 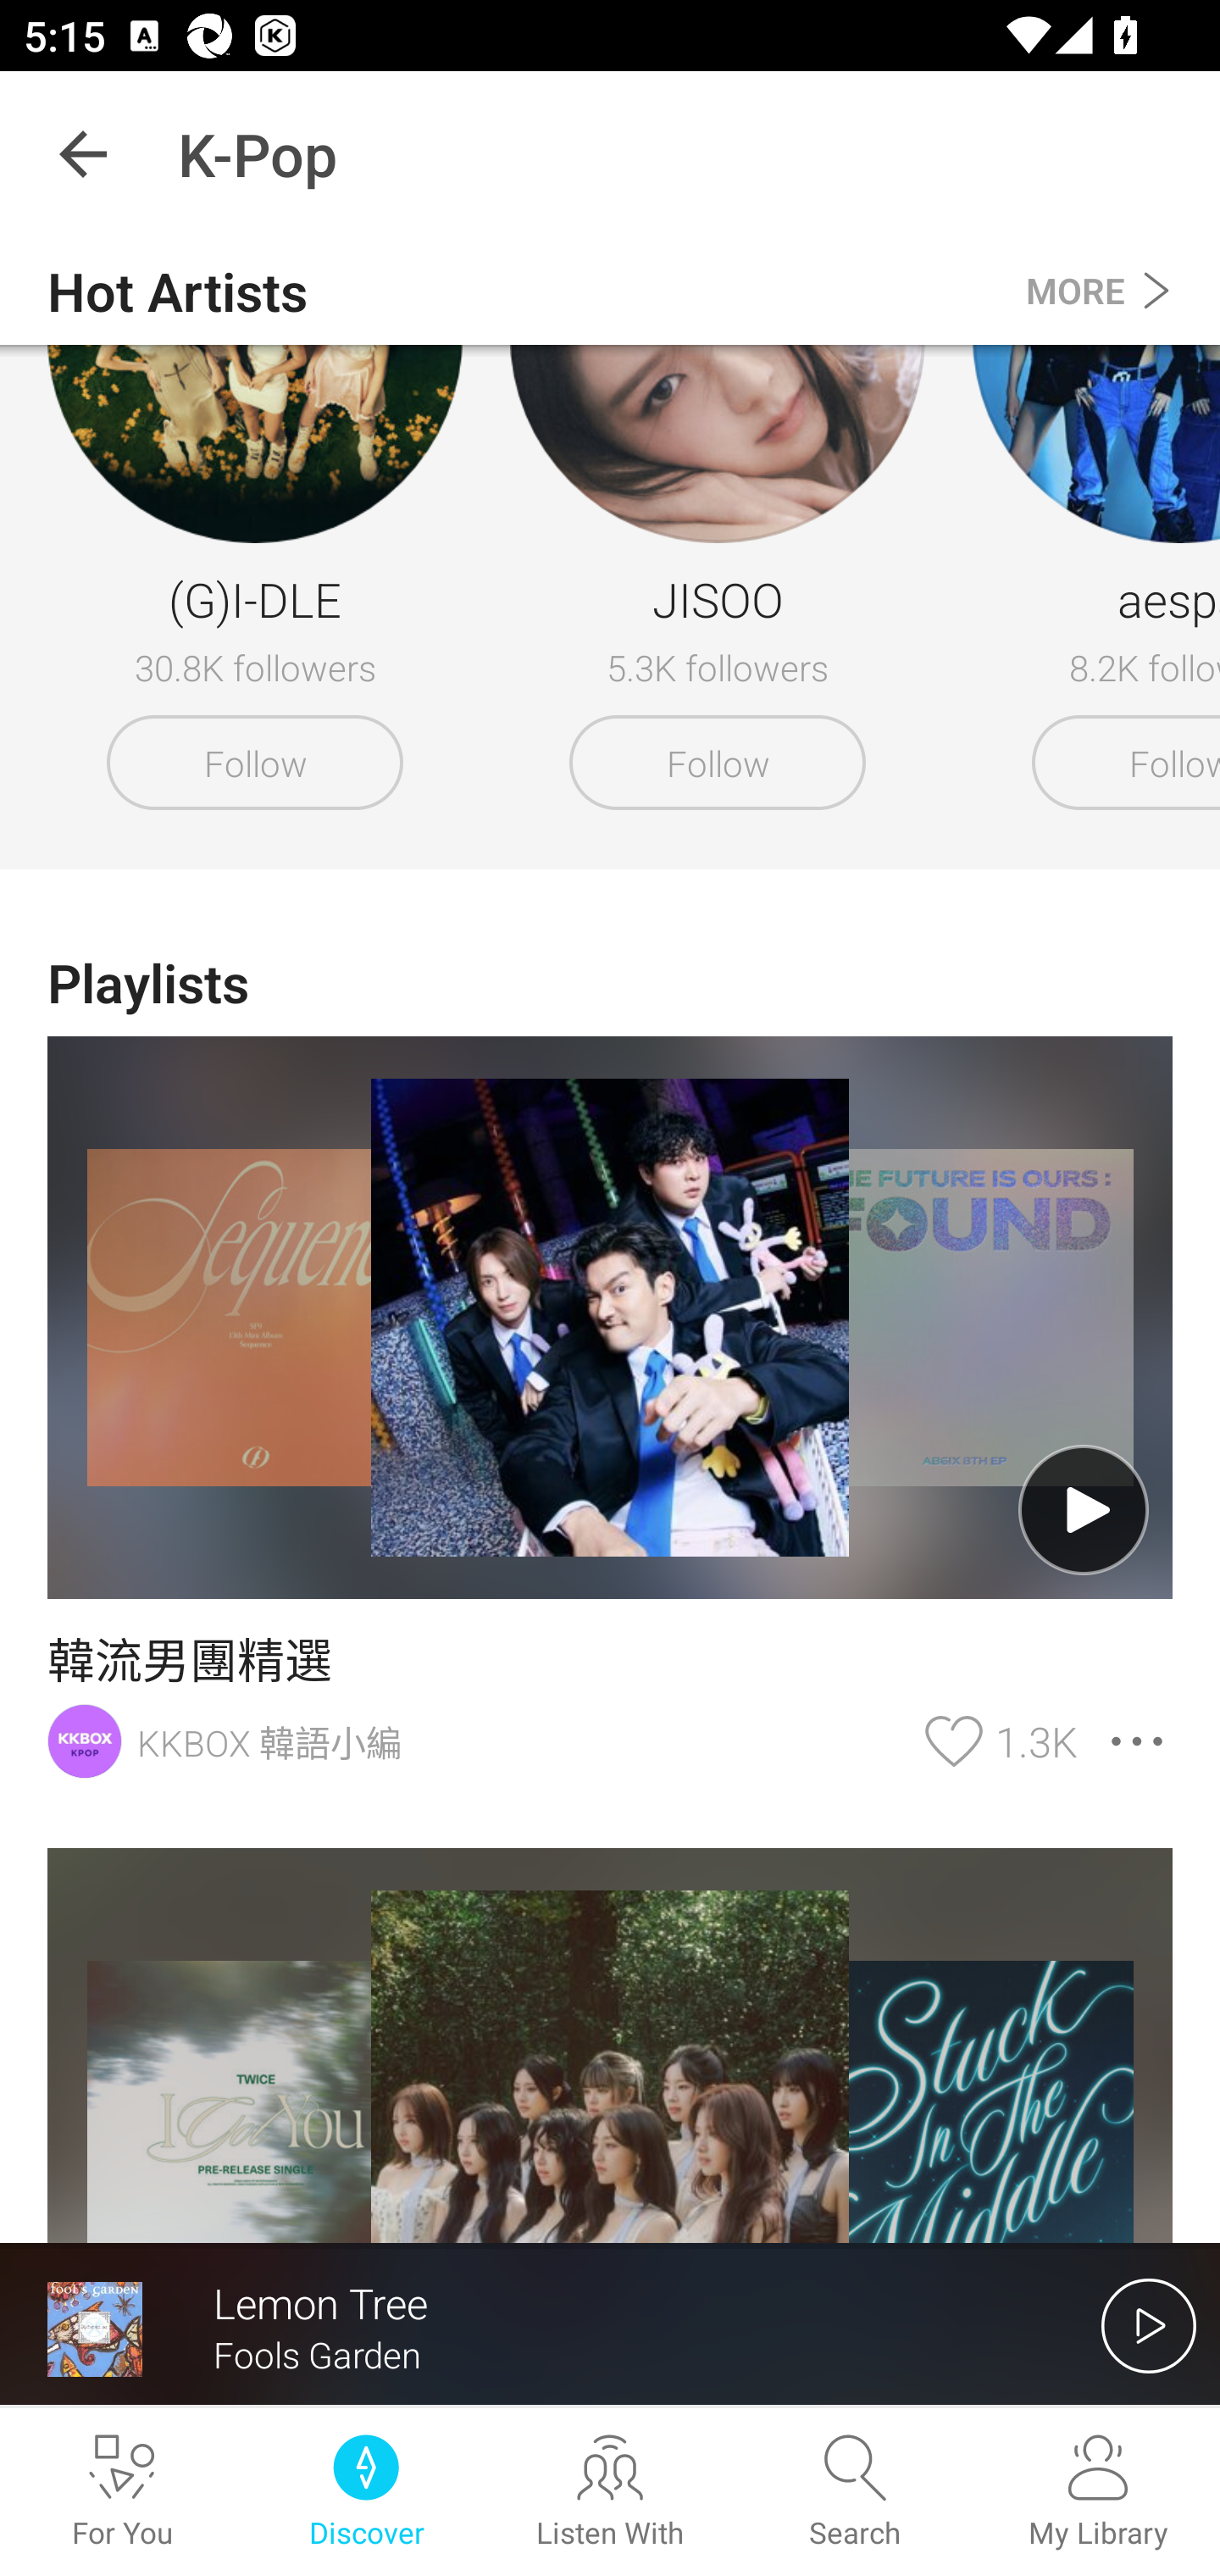 What do you see at coordinates (122, 2492) in the screenshot?
I see `For You` at bounding box center [122, 2492].